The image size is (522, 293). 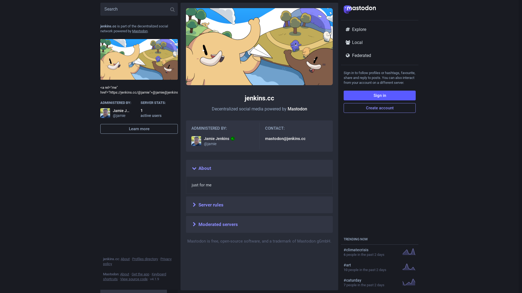 What do you see at coordinates (285, 139) in the screenshot?
I see `mastodon@jenkins.cc` at bounding box center [285, 139].